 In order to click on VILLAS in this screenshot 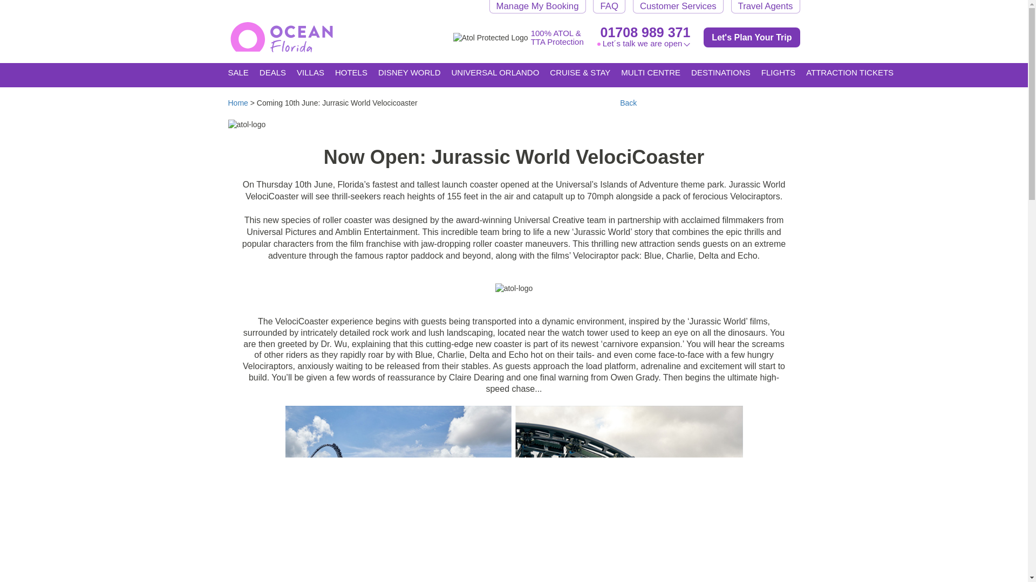, I will do `click(310, 75)`.